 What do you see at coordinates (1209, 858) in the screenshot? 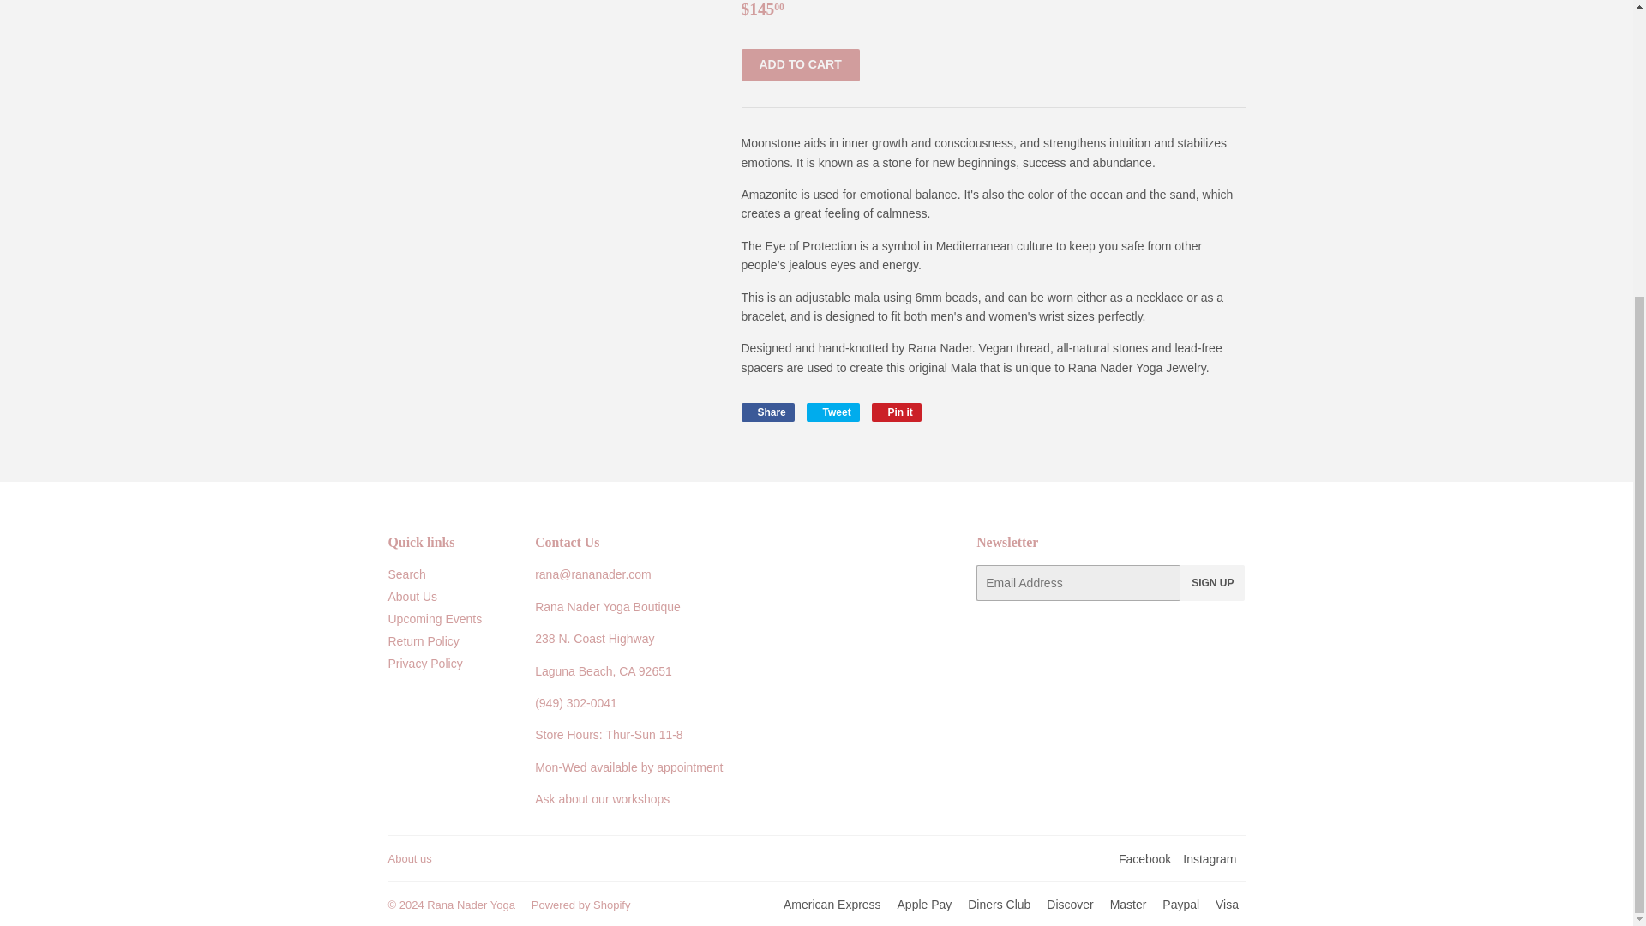
I see `Instagram` at bounding box center [1209, 858].